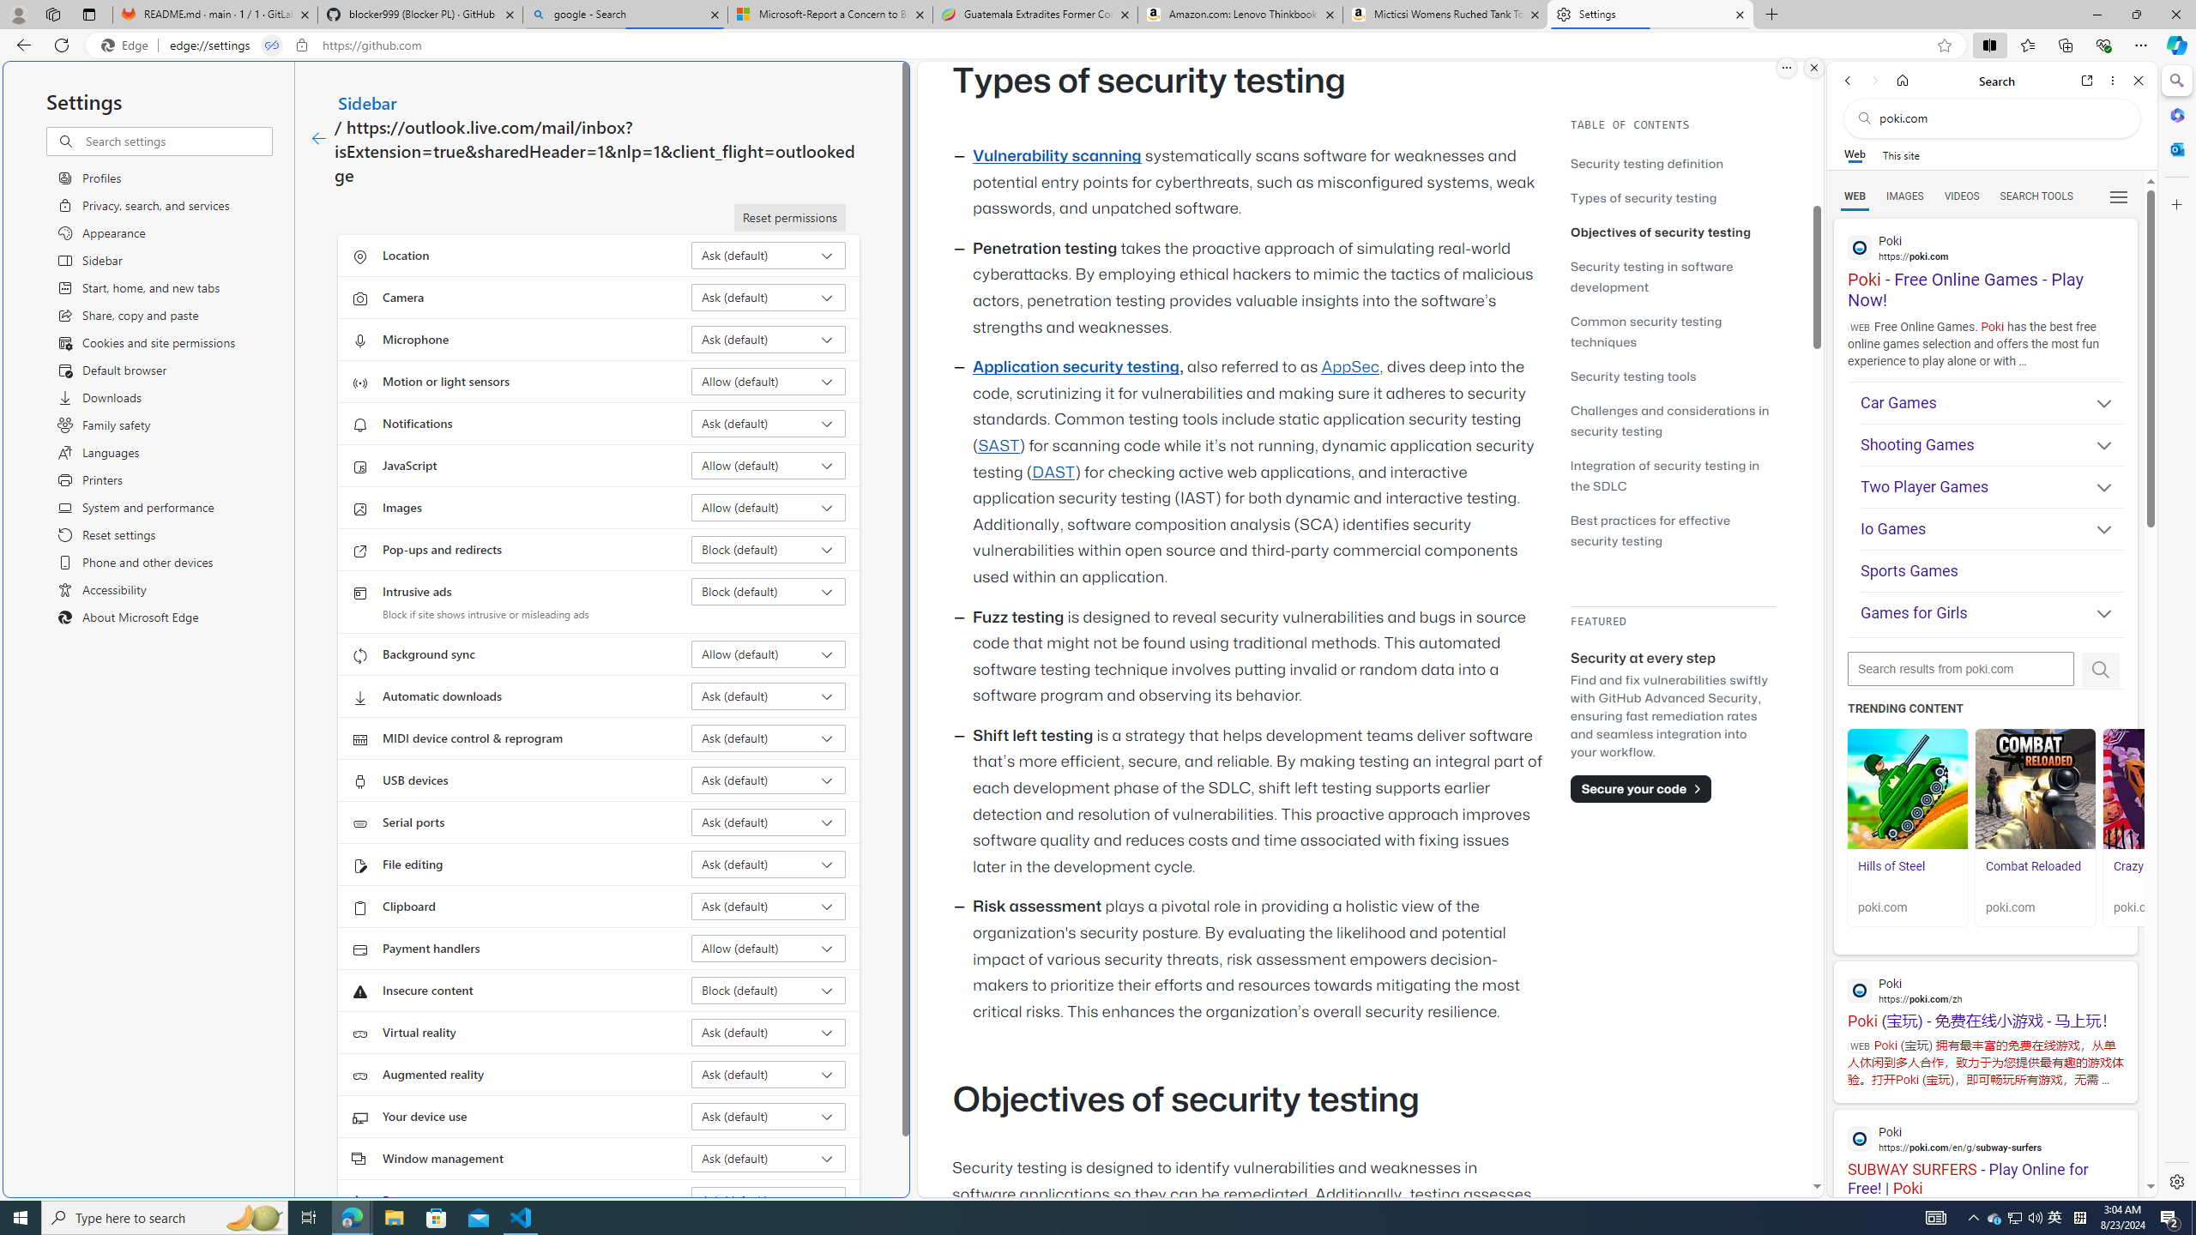  Describe the element at coordinates (2163, 875) in the screenshot. I see `Crazy Cars` at that location.